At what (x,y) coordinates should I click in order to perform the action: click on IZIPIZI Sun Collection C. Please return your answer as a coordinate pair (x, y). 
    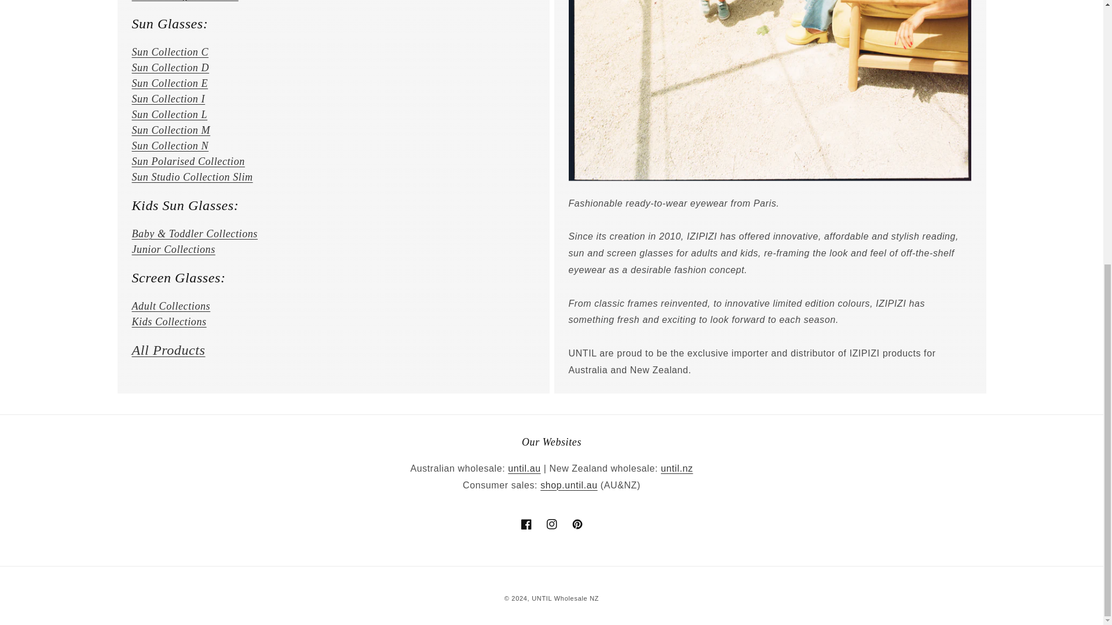
    Looking at the image, I should click on (170, 52).